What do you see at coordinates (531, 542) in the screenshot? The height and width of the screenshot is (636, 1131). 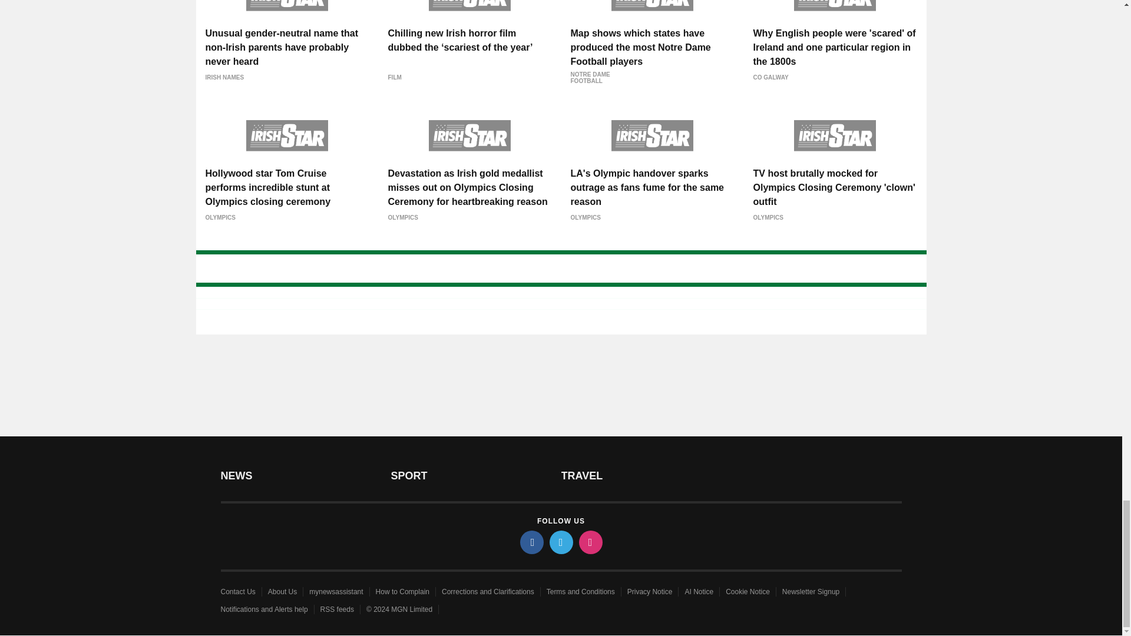 I see `facebook` at bounding box center [531, 542].